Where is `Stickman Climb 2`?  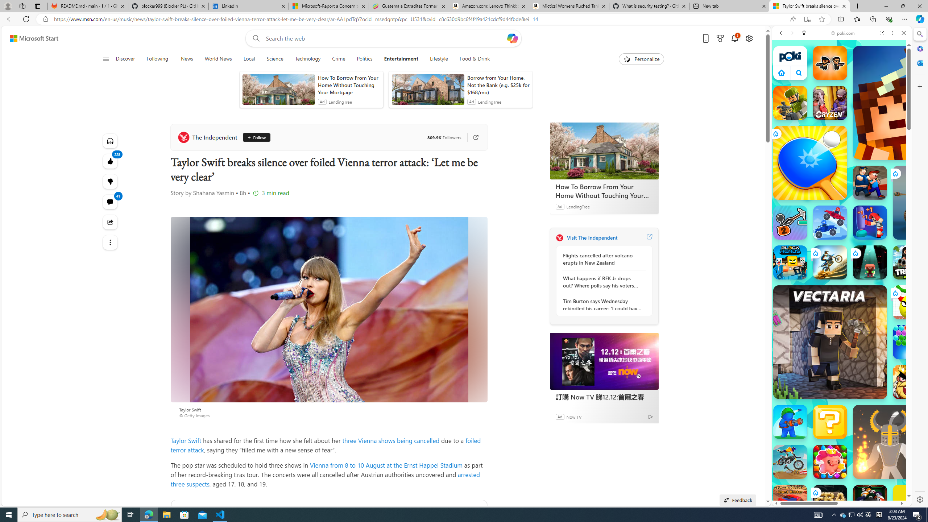 Stickman Climb 2 is located at coordinates (790, 223).